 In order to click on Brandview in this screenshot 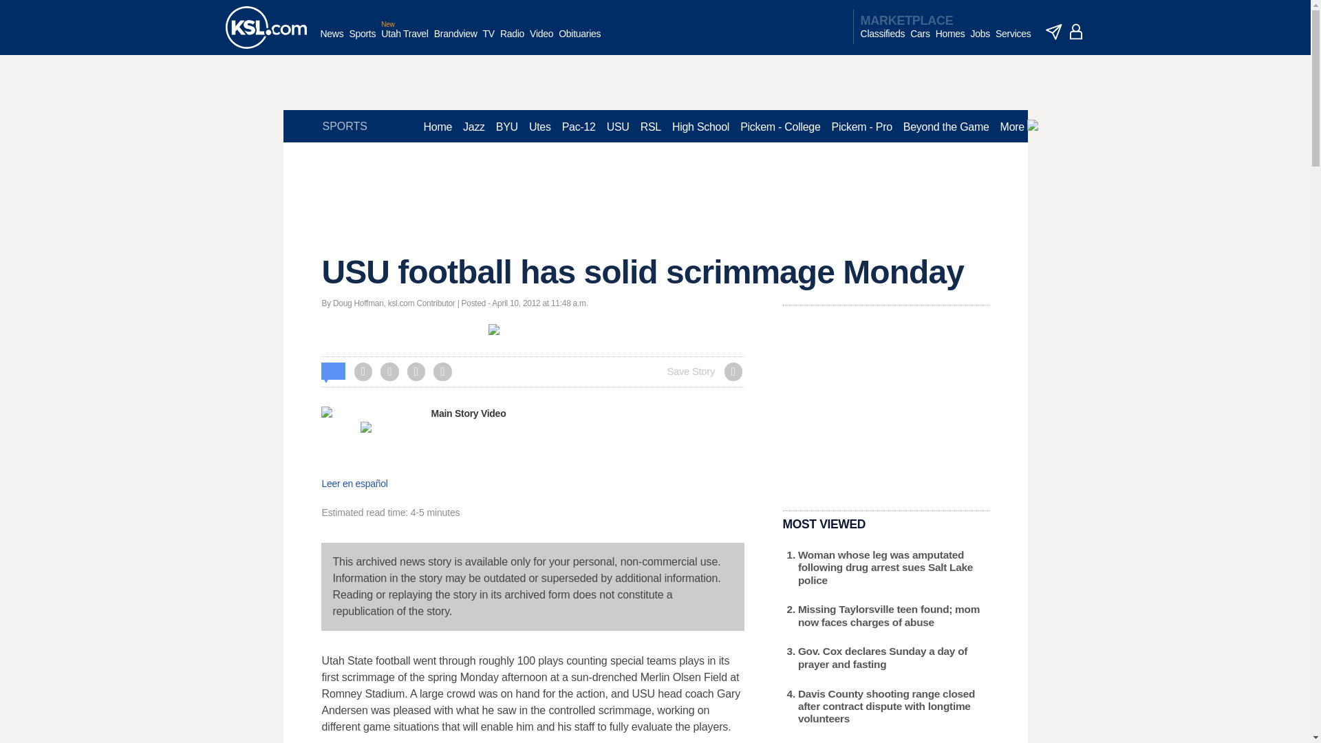, I will do `click(455, 41)`.